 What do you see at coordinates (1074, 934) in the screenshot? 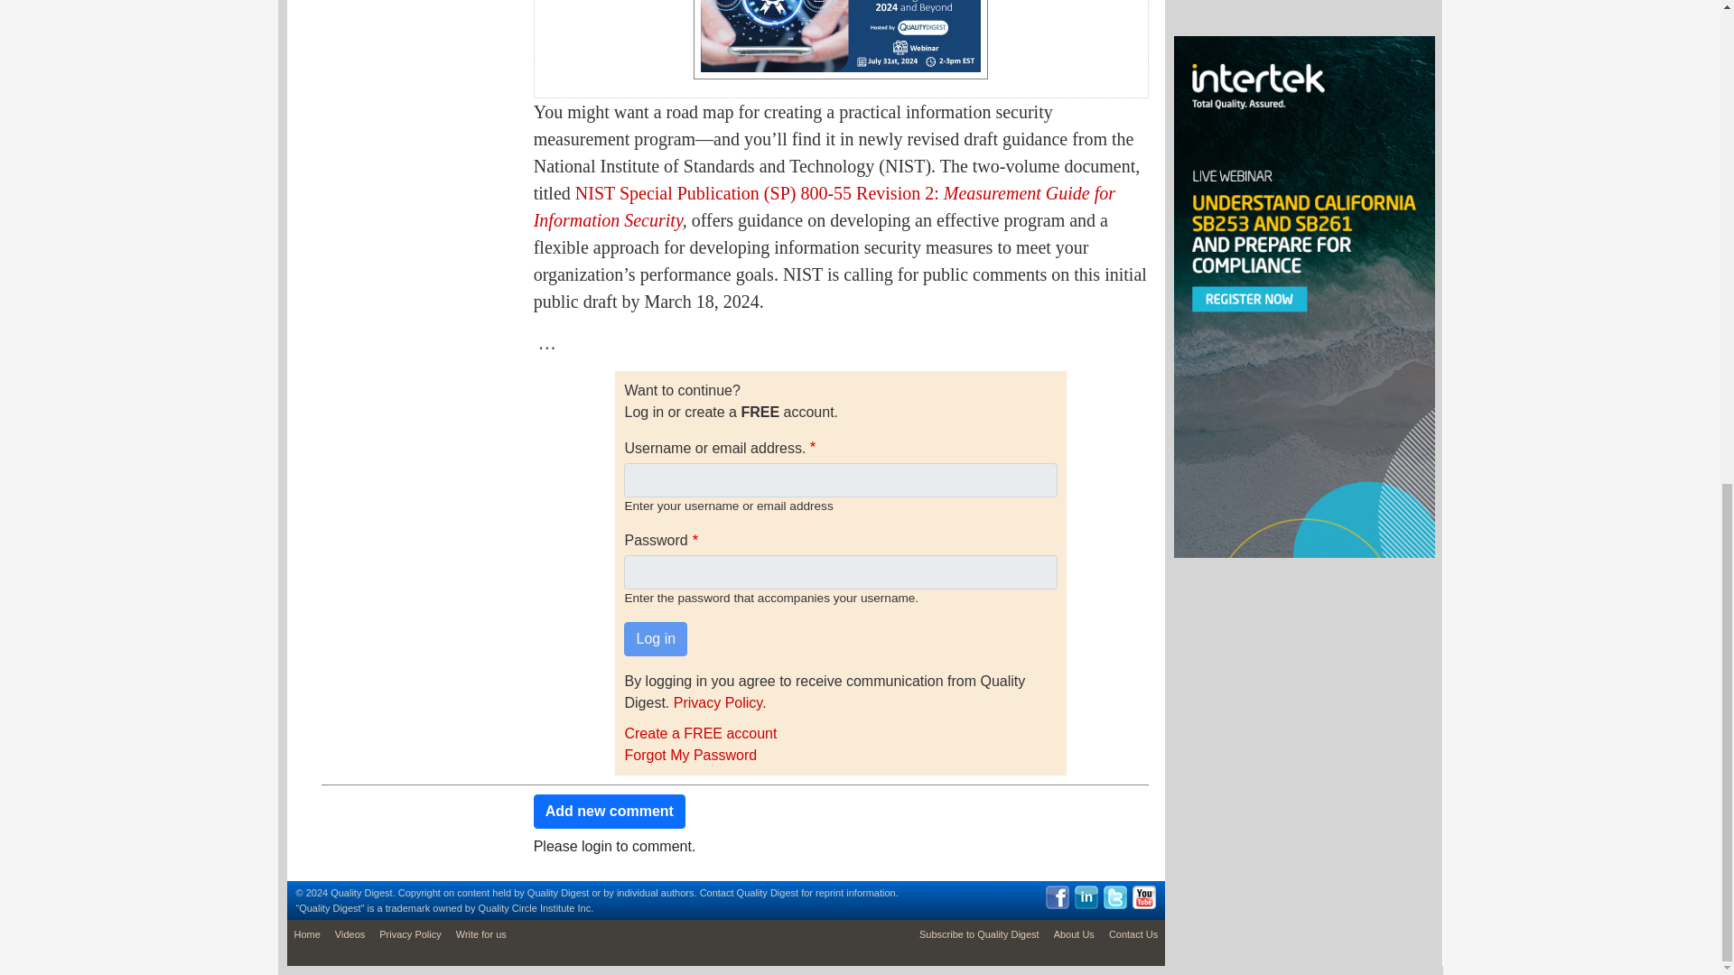
I see `About Us` at bounding box center [1074, 934].